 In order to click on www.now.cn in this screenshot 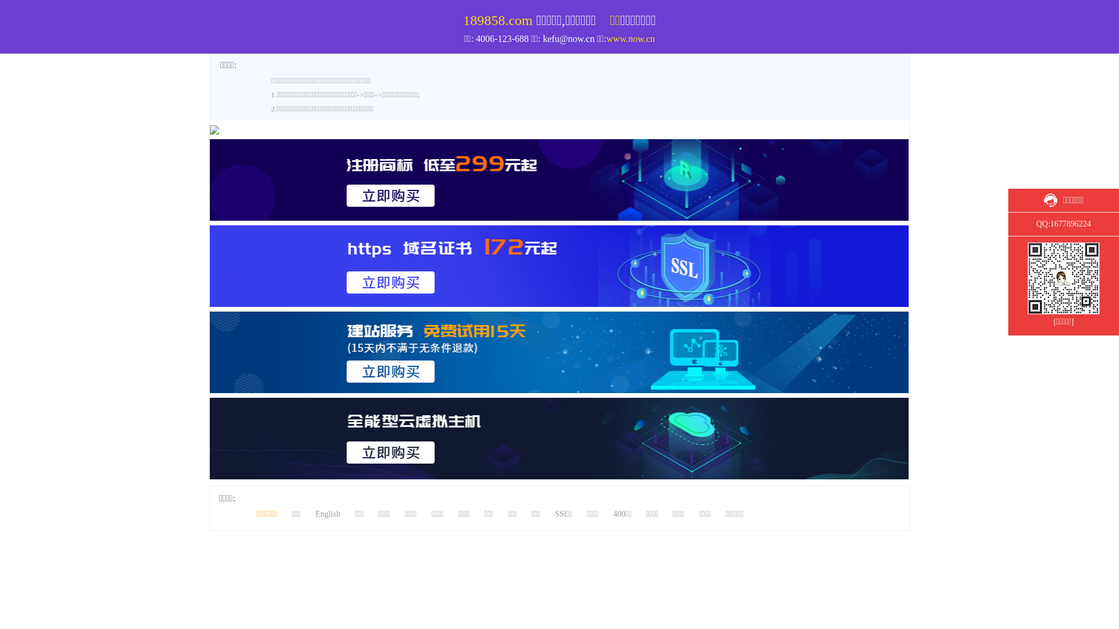, I will do `click(631, 38)`.